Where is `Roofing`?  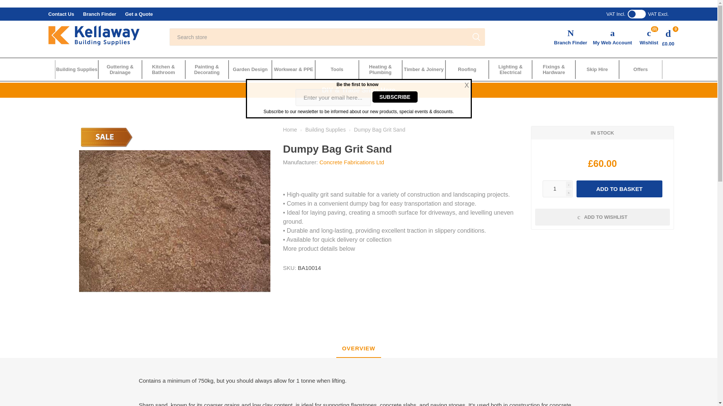 Roofing is located at coordinates (467, 69).